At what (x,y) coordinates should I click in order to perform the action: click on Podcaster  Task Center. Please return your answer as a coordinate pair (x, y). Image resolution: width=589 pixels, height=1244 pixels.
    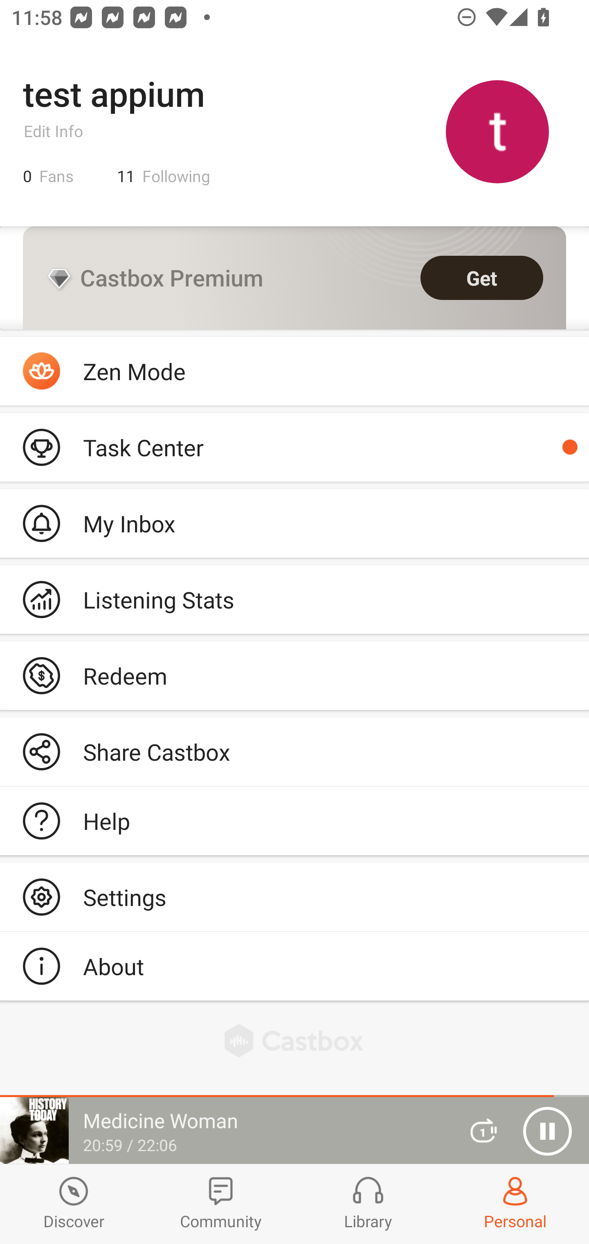
    Looking at the image, I should click on (294, 447).